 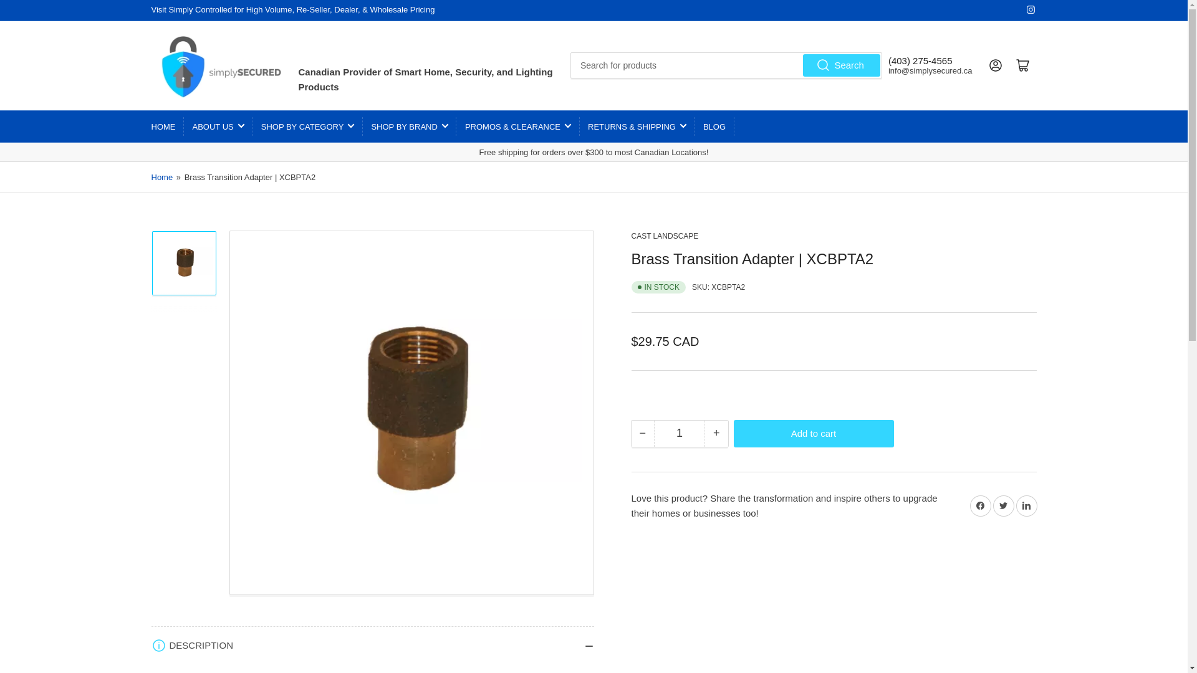 I want to click on 1, so click(x=679, y=434).